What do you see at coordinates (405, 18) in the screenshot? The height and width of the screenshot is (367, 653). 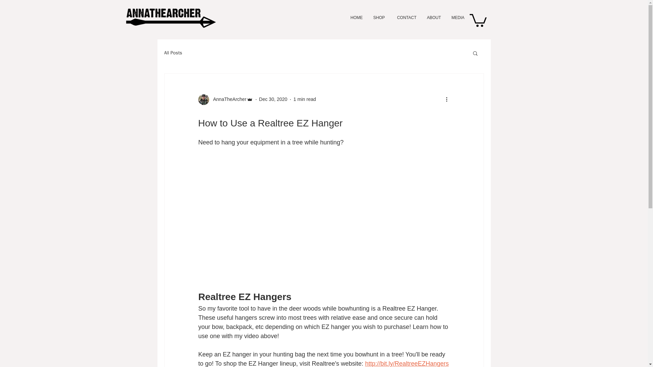 I see `CONTACT` at bounding box center [405, 18].